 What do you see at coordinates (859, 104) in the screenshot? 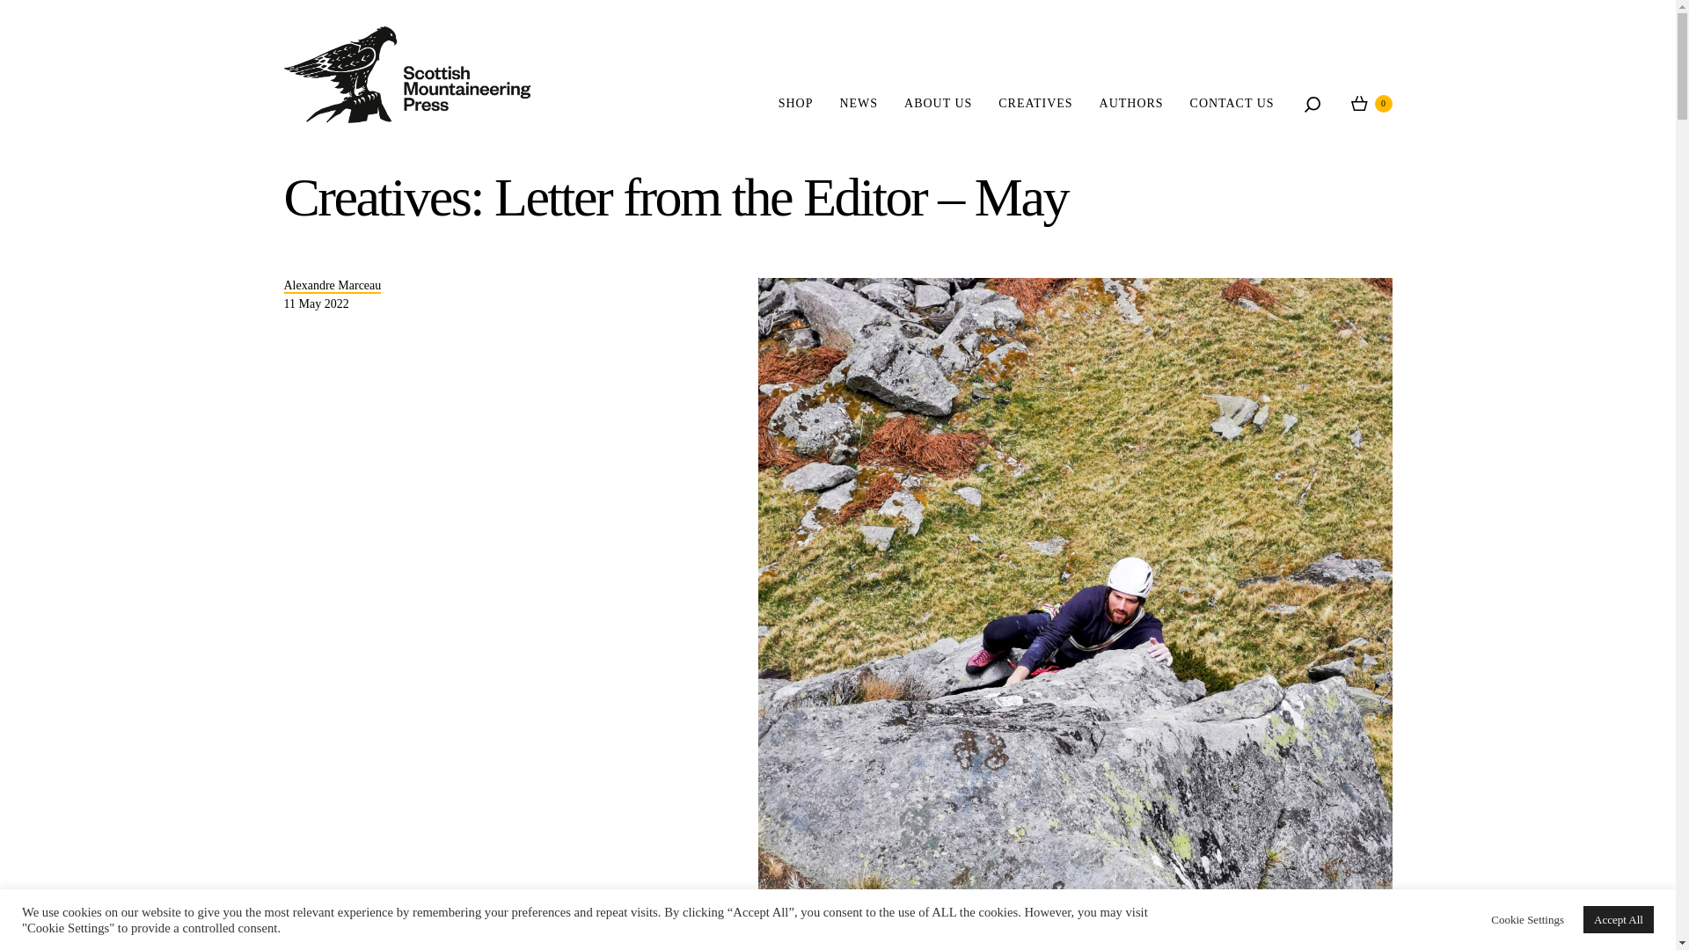
I see `NEWS` at bounding box center [859, 104].